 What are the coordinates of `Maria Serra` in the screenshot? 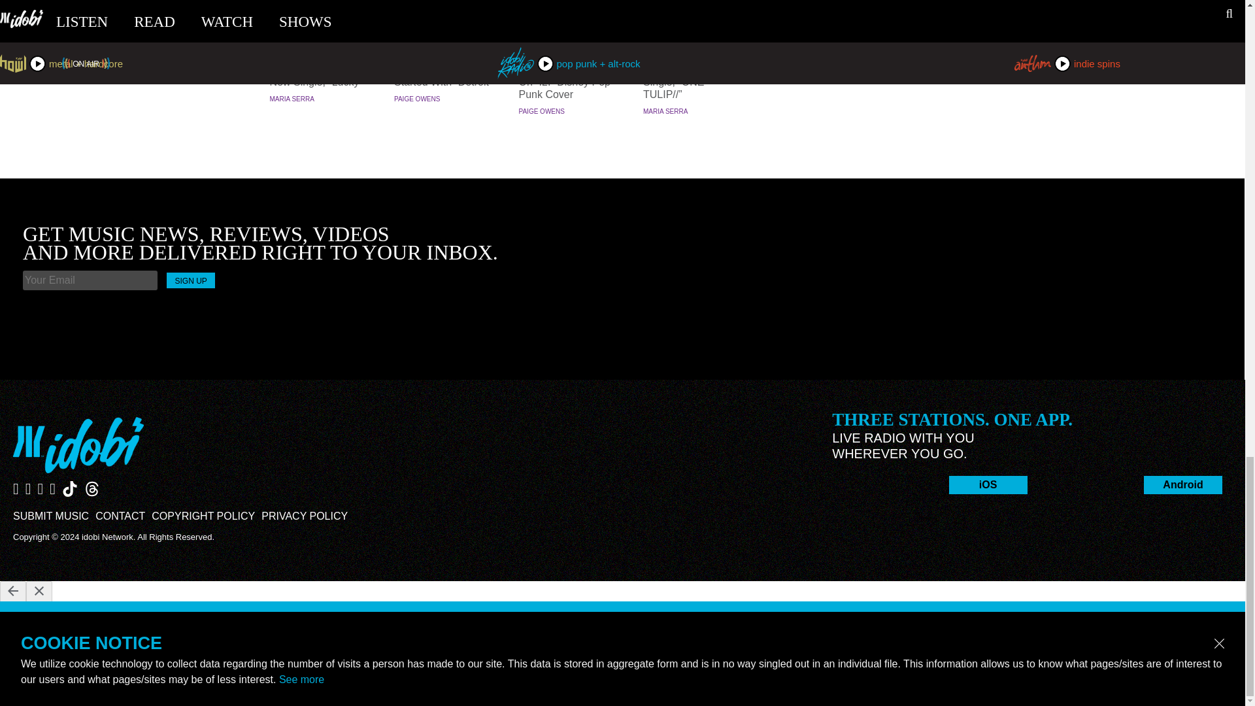 It's located at (292, 98).